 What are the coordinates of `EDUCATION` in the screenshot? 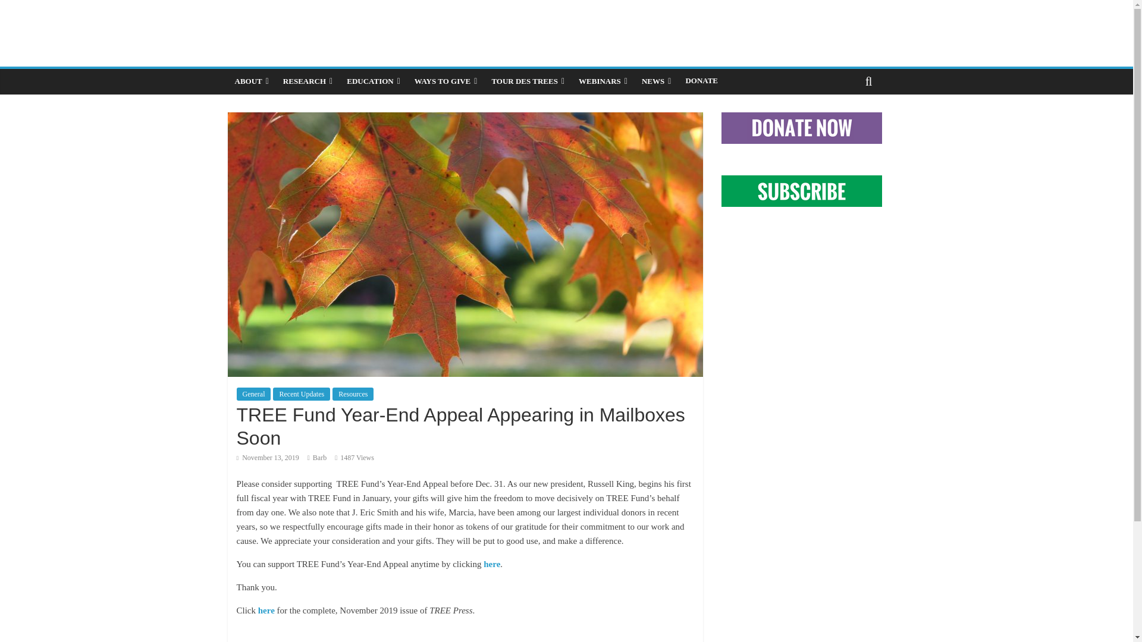 It's located at (374, 81).